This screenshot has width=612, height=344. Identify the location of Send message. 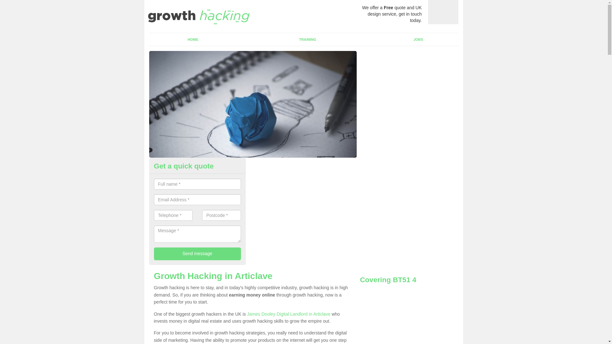
(197, 254).